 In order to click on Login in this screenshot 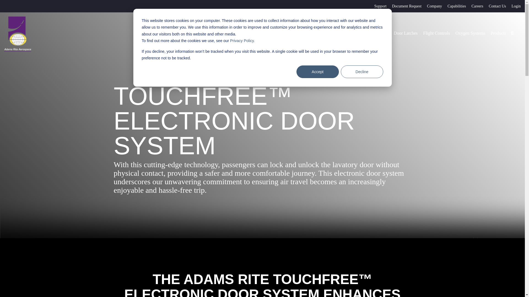, I will do `click(513, 6)`.